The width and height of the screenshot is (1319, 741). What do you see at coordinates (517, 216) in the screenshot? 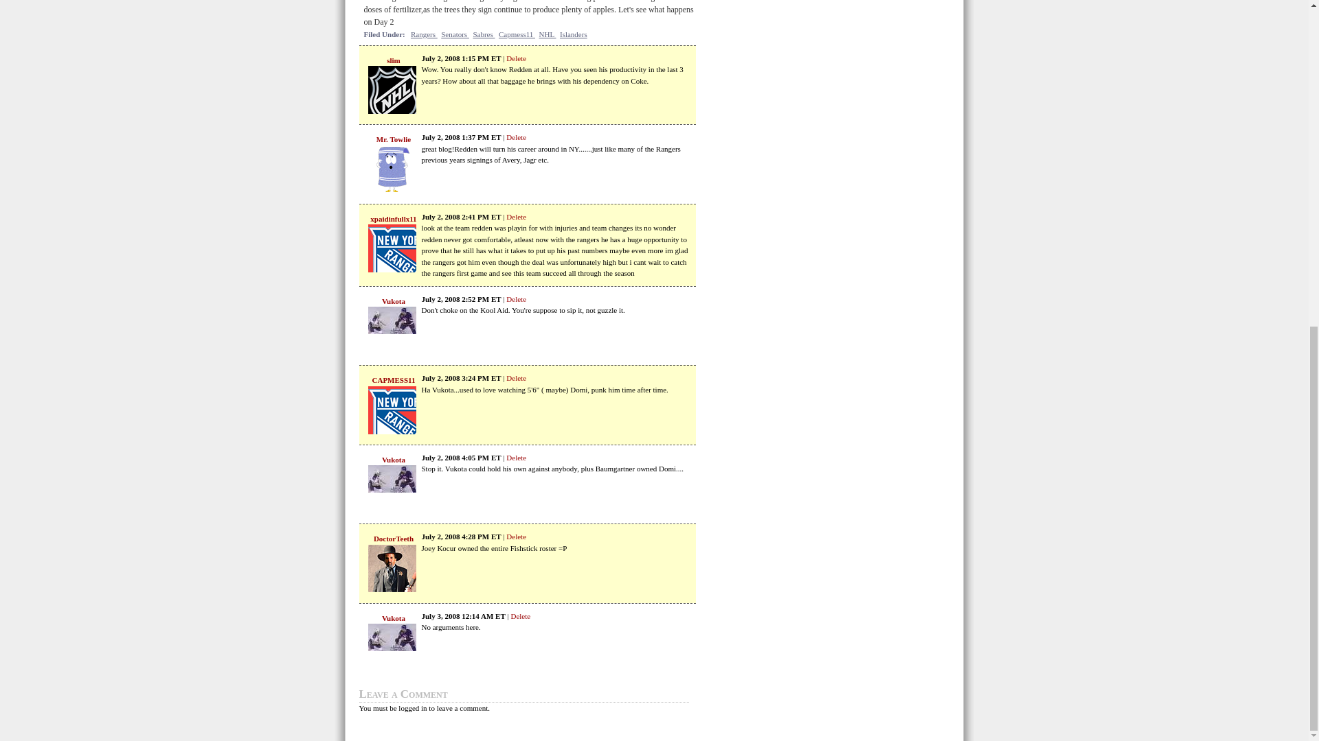
I see `Delete` at bounding box center [517, 216].